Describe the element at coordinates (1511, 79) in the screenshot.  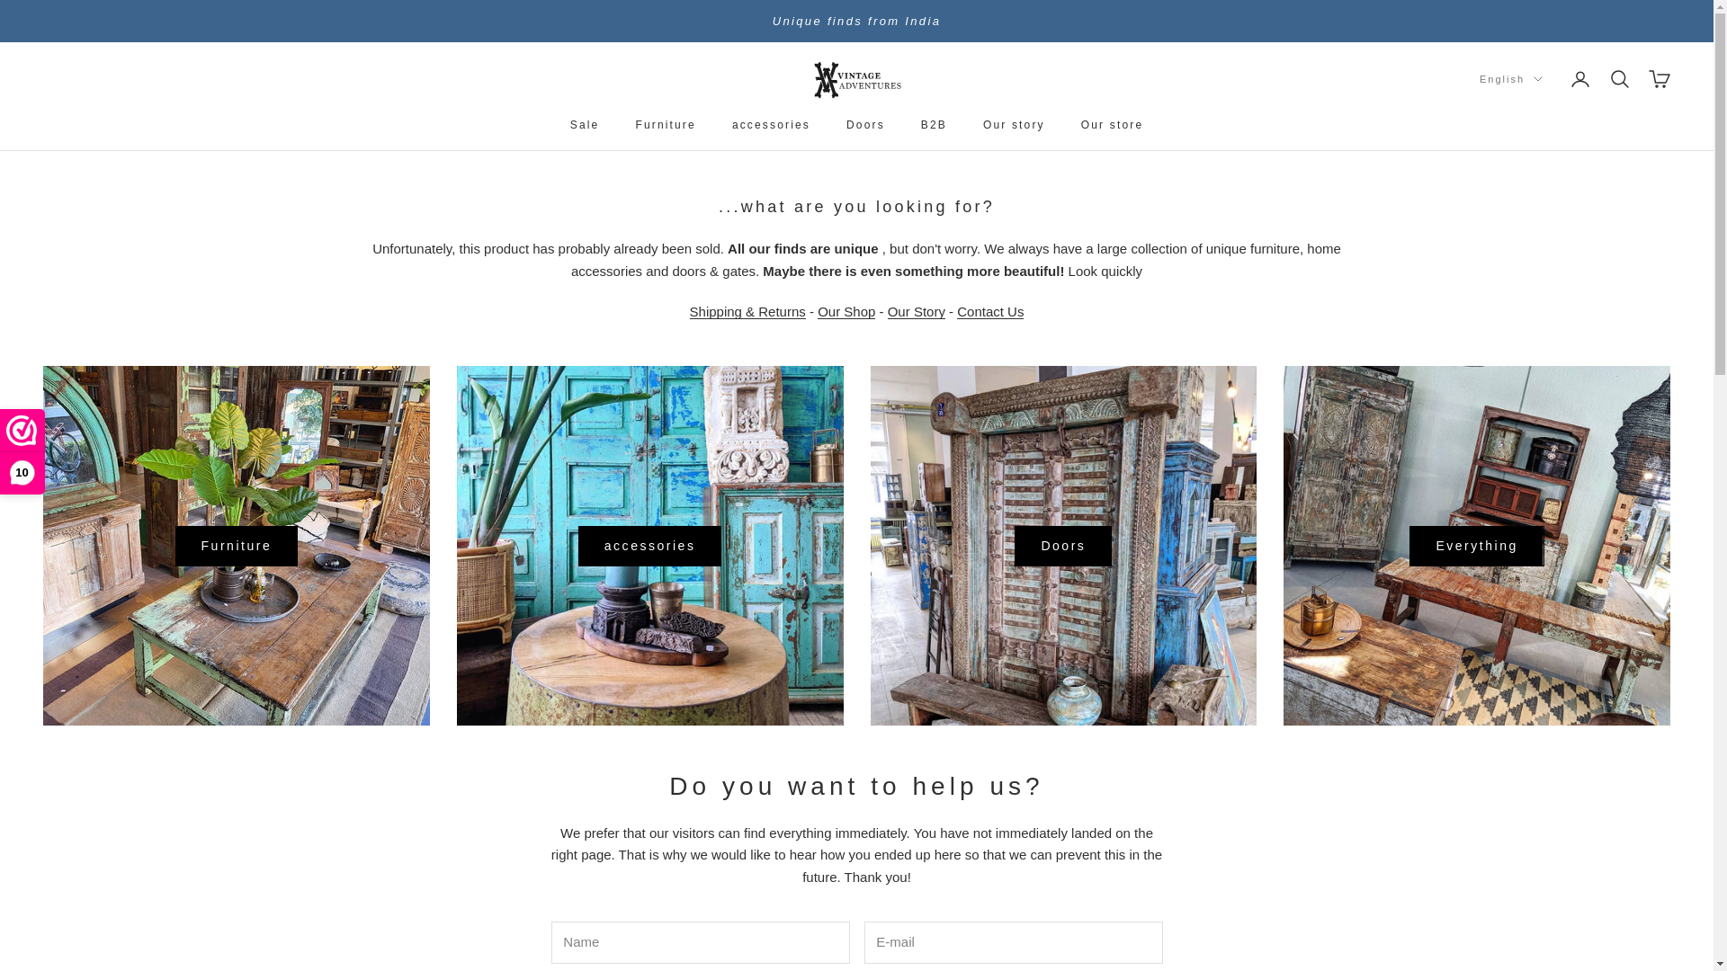
I see `English` at that location.